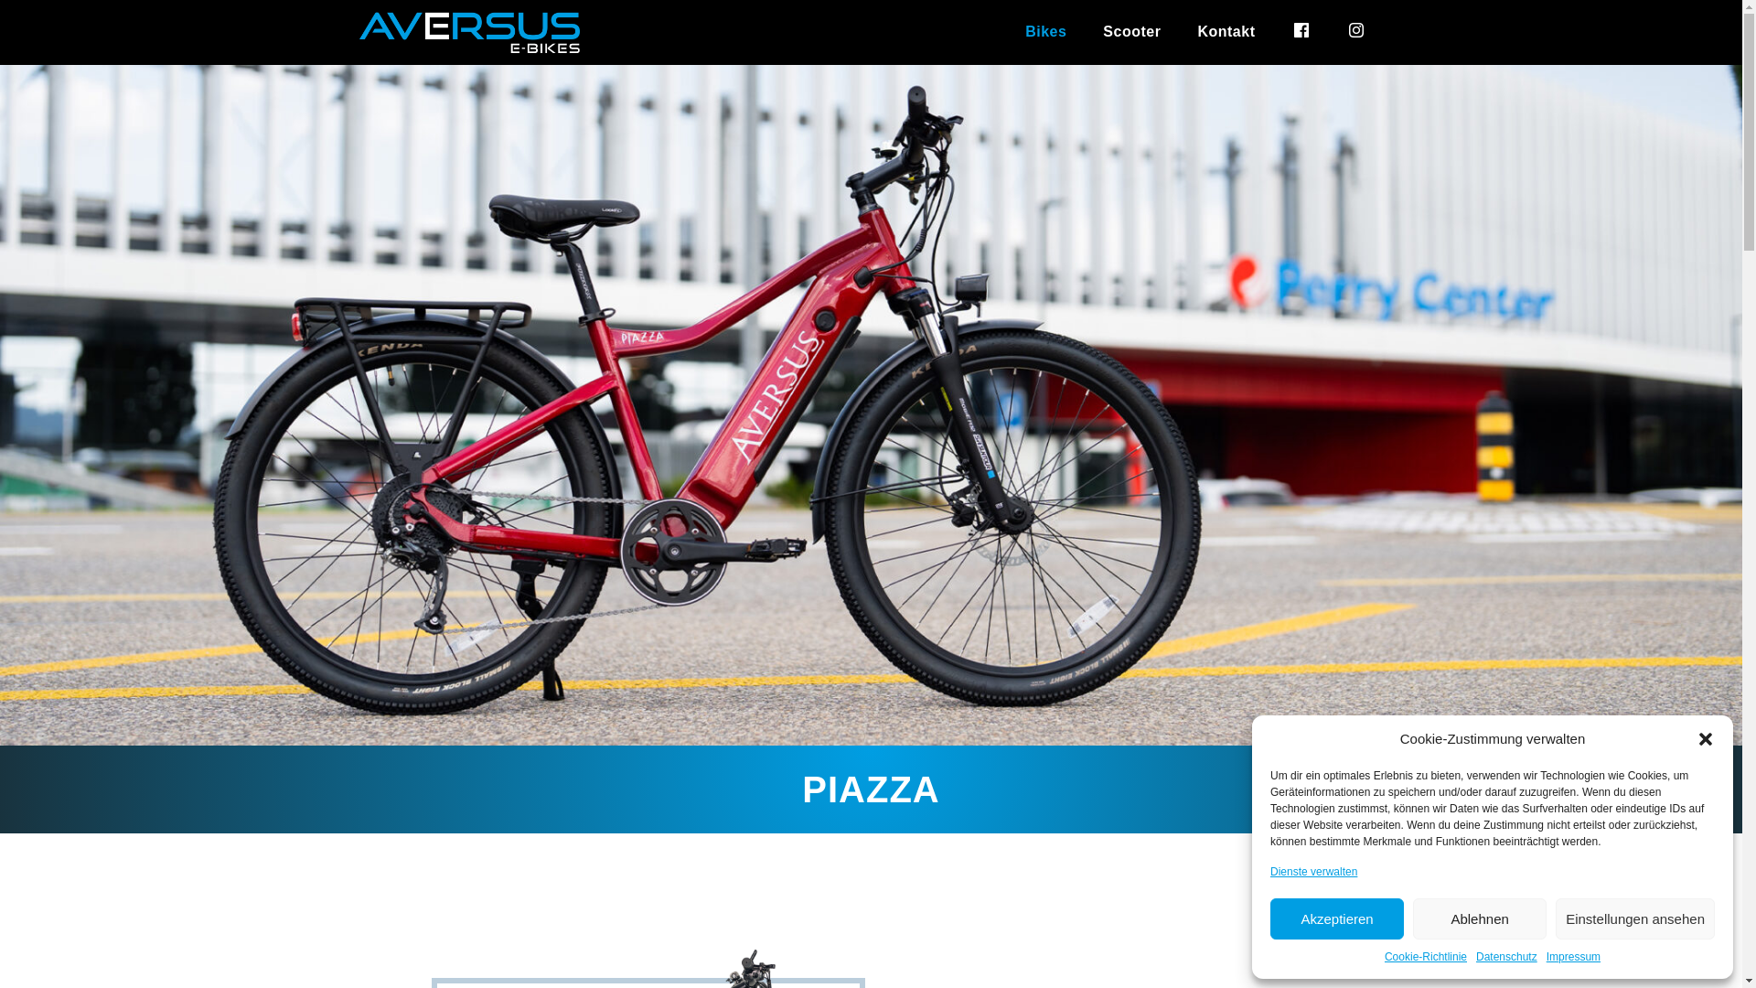  Describe the element at coordinates (1507, 957) in the screenshot. I see `Datenschutz` at that location.